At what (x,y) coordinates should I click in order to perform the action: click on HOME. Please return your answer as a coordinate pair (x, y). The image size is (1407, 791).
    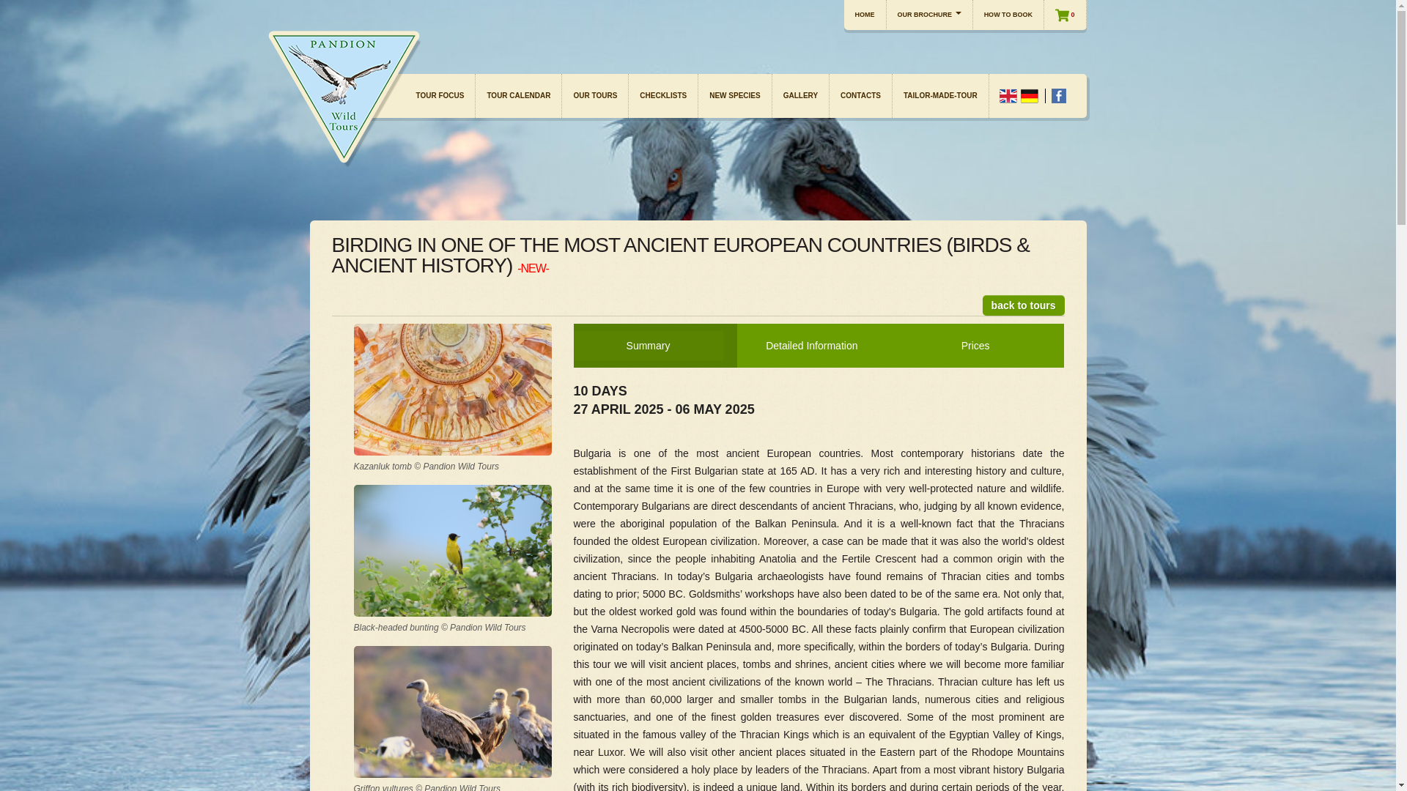
    Looking at the image, I should click on (865, 15).